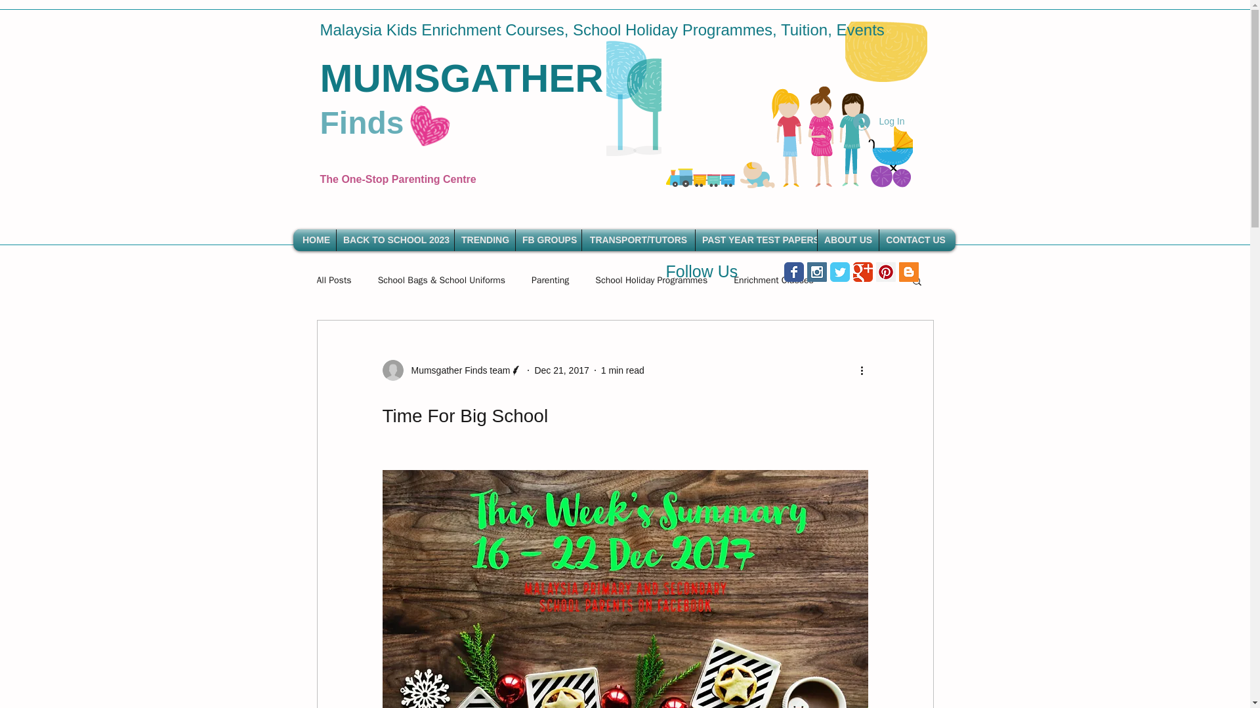 The height and width of the screenshot is (708, 1260). I want to click on School Holiday Programmes, so click(651, 281).